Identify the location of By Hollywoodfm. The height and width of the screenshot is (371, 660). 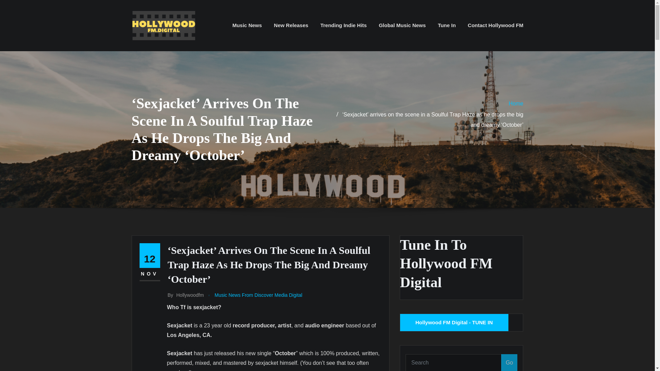
(186, 295).